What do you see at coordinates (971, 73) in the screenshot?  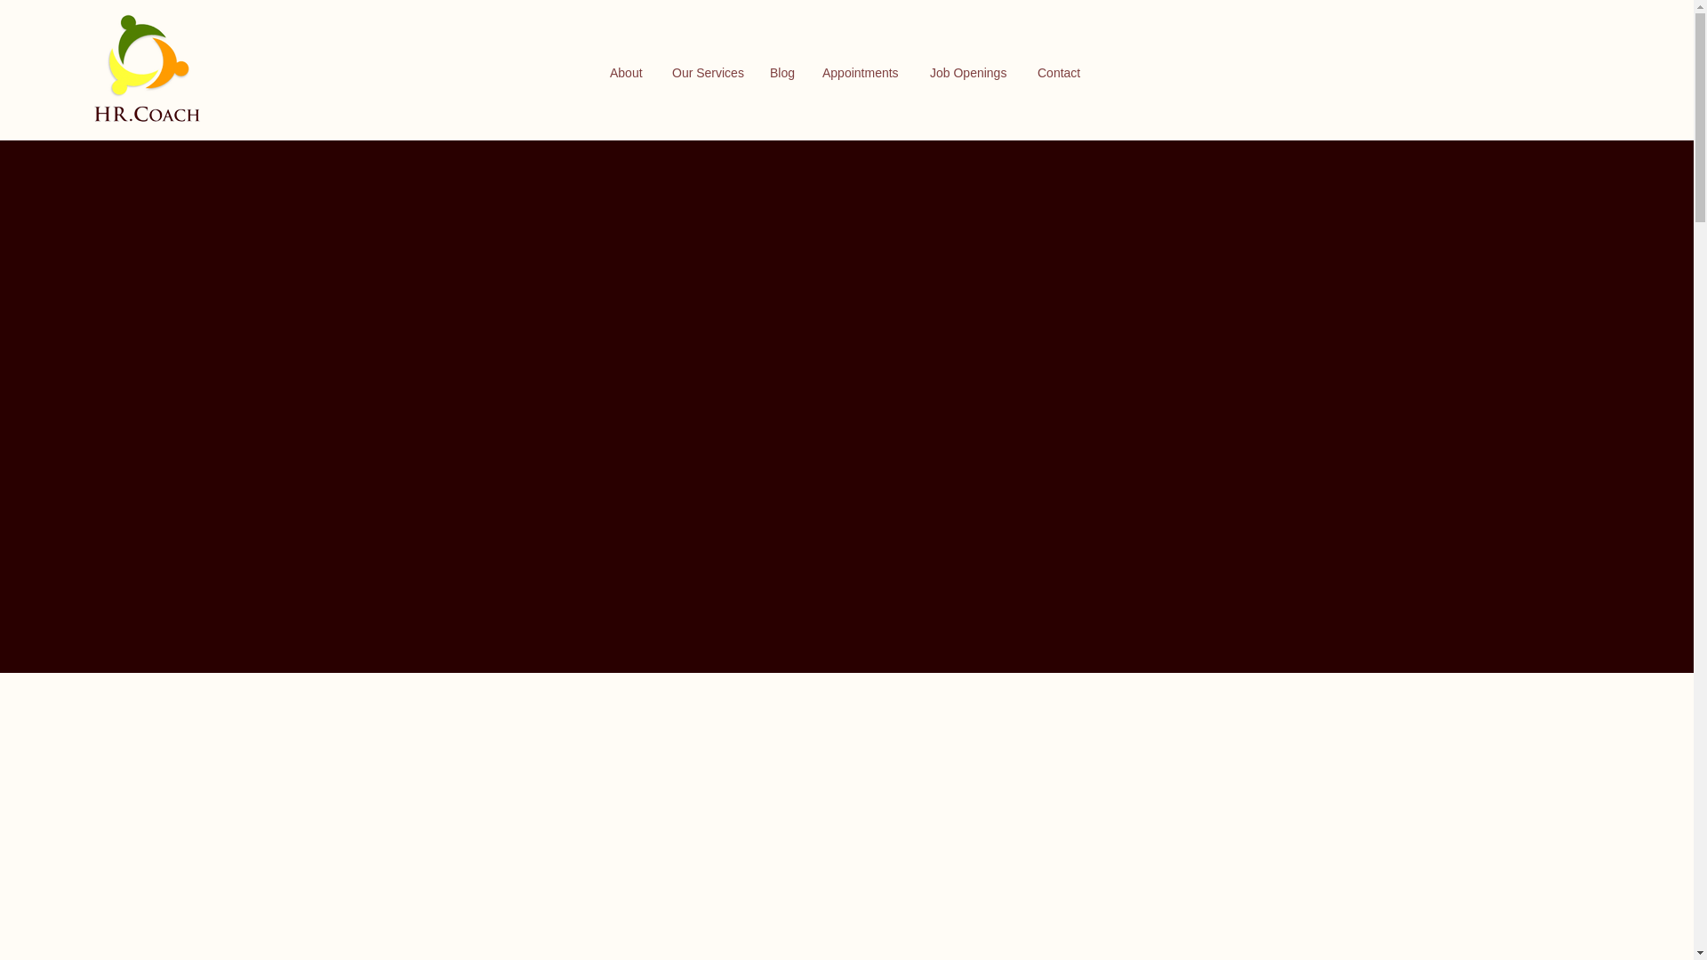 I see `Job Openings` at bounding box center [971, 73].